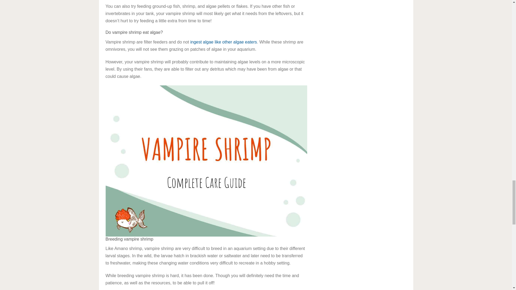 This screenshot has height=290, width=516. I want to click on ingest algae like other algae eaters, so click(224, 42).